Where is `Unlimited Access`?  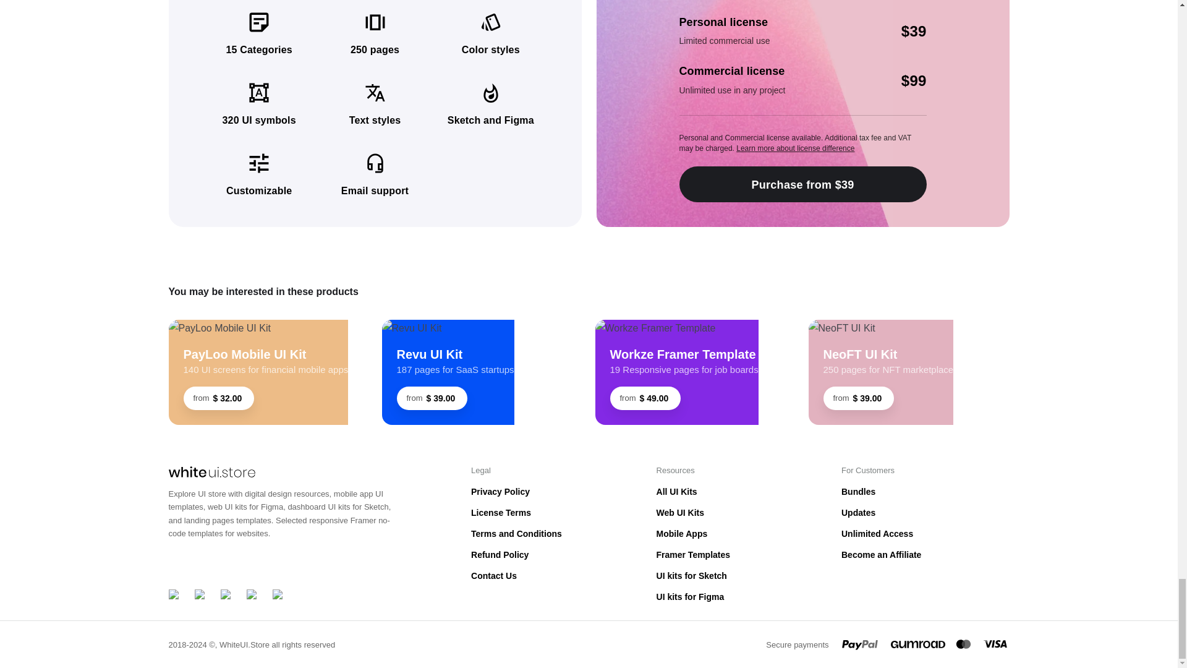
Unlimited Access is located at coordinates (881, 533).